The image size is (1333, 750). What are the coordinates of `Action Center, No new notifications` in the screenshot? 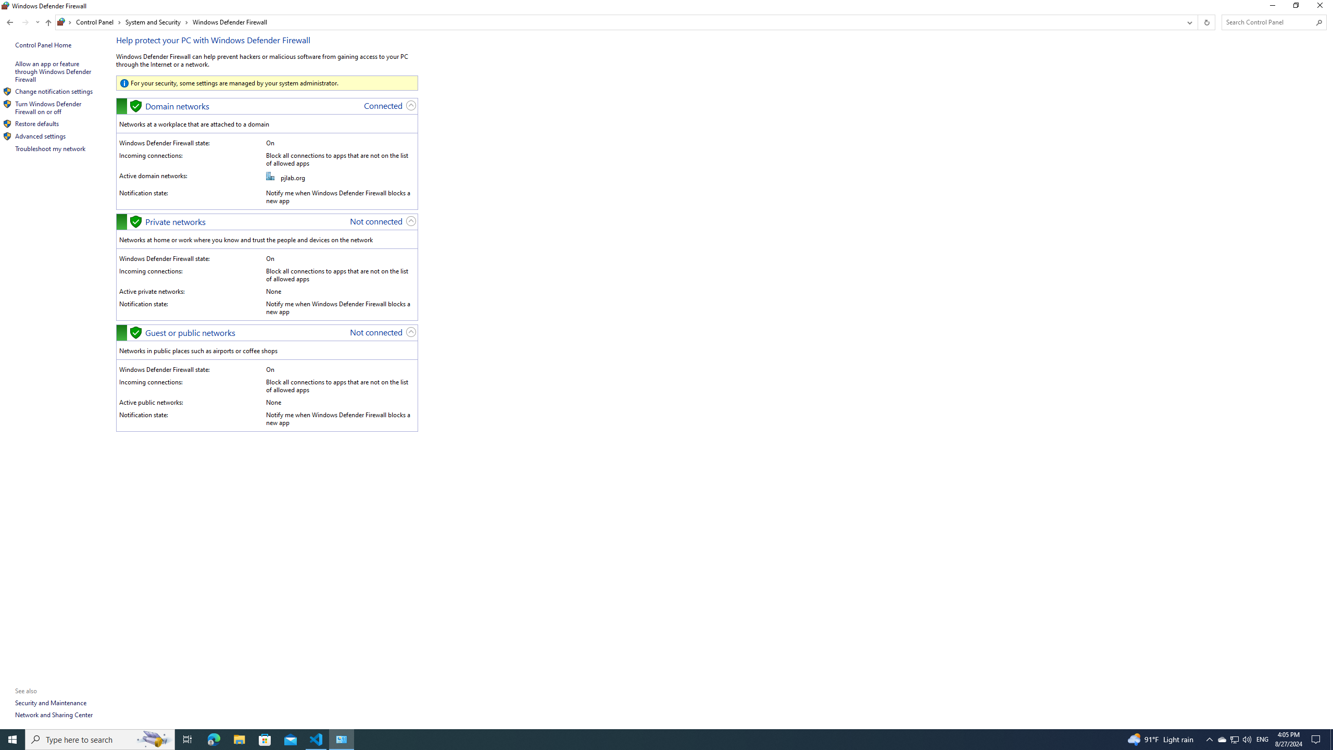 It's located at (1317, 740).